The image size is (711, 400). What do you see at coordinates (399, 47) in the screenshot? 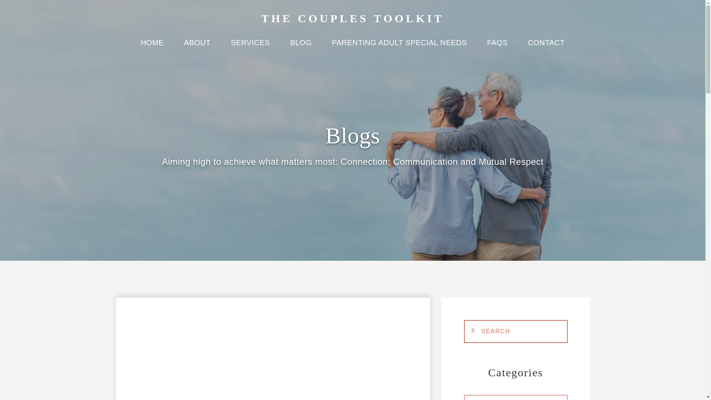
I see `PARENTING ADULT SPECIAL NEEDS` at bounding box center [399, 47].